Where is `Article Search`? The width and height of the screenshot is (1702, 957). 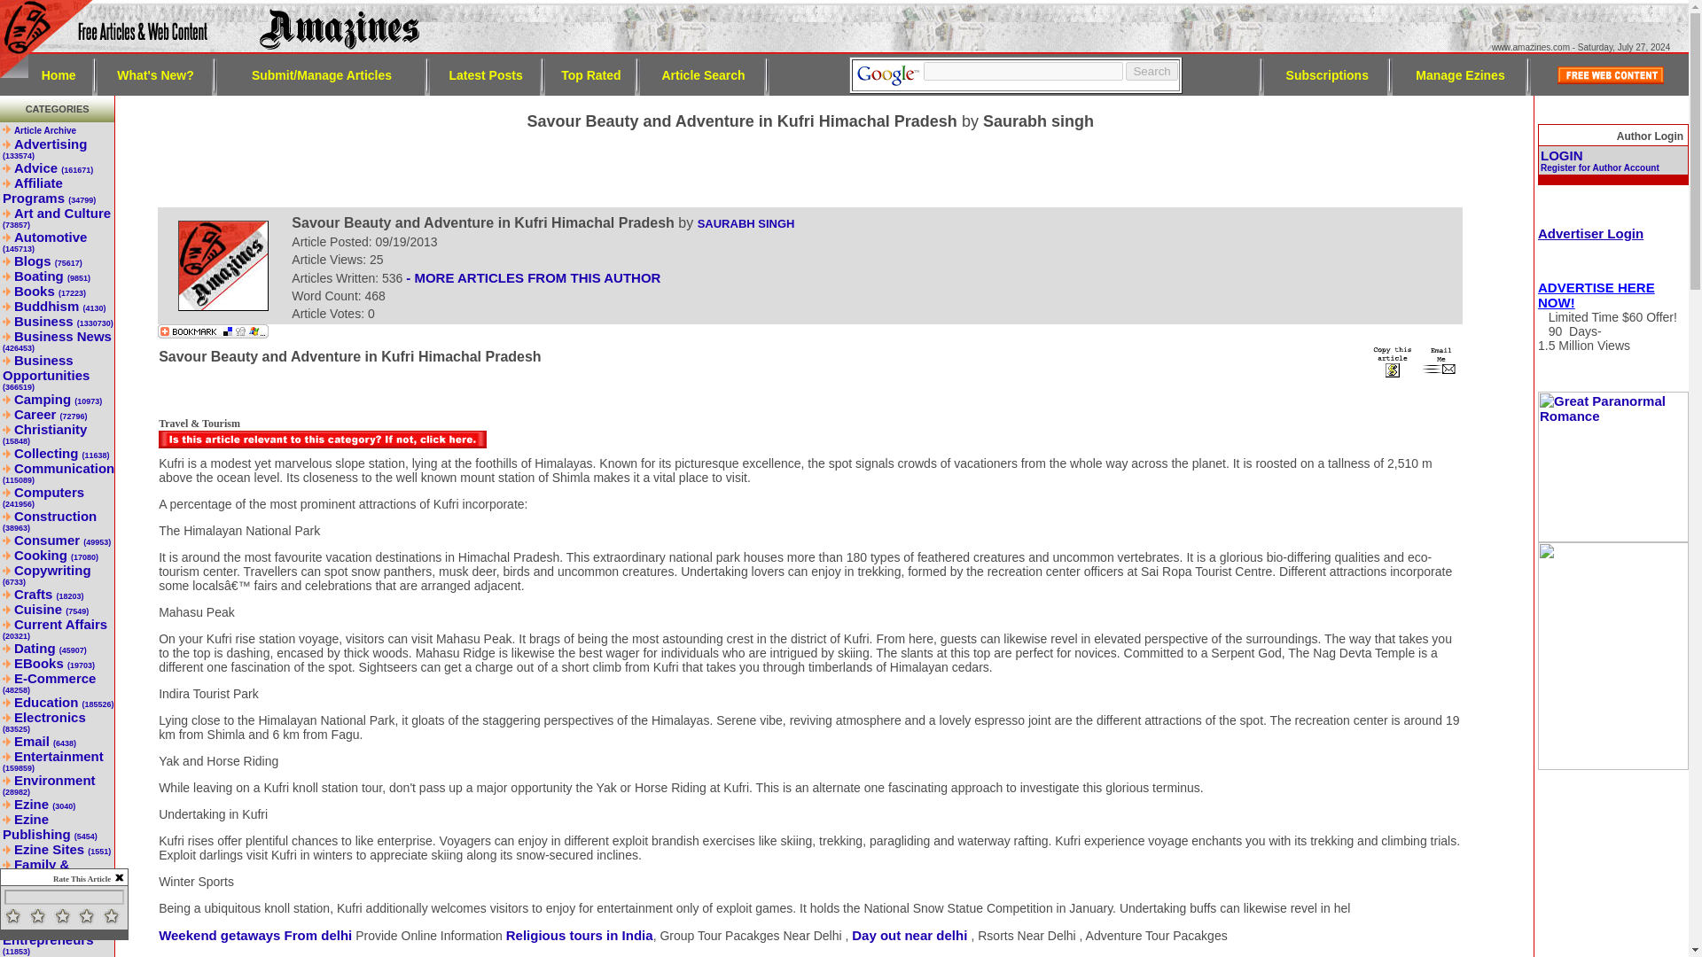 Article Search is located at coordinates (703, 74).